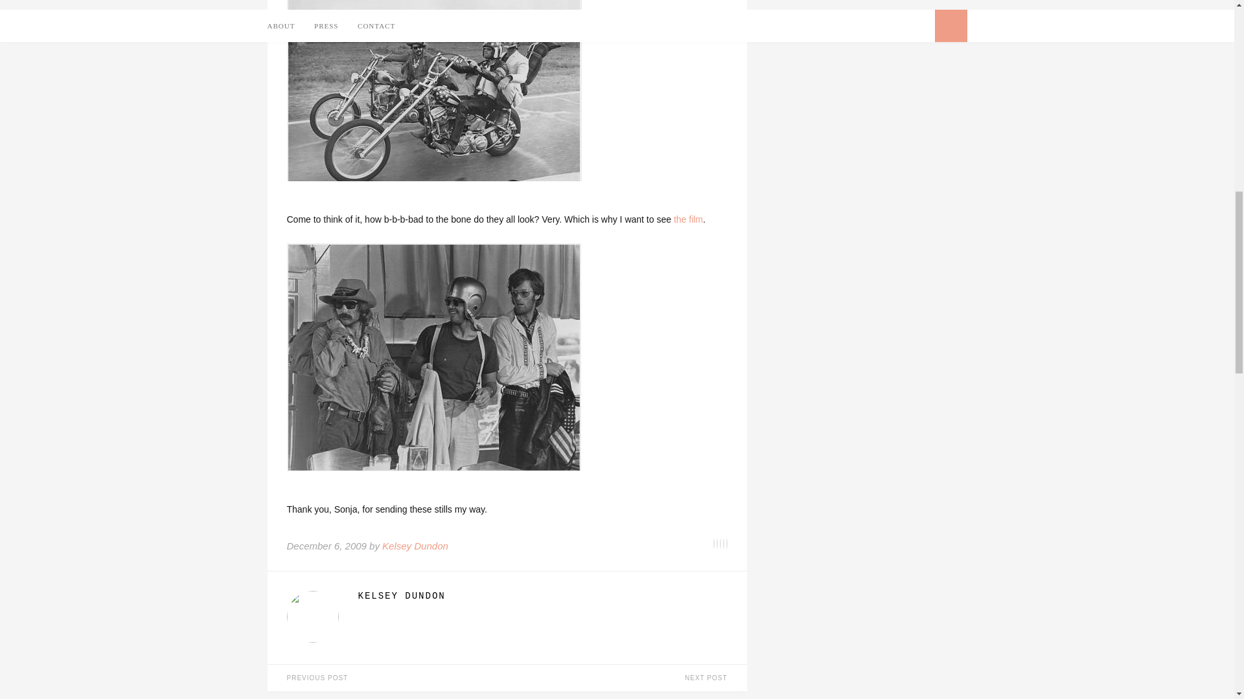 The width and height of the screenshot is (1244, 699). What do you see at coordinates (626, 678) in the screenshot?
I see `NEXT POST` at bounding box center [626, 678].